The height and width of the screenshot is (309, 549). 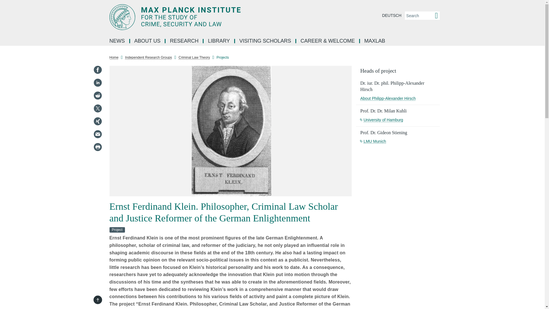 I want to click on LMU Munich, so click(x=373, y=141).